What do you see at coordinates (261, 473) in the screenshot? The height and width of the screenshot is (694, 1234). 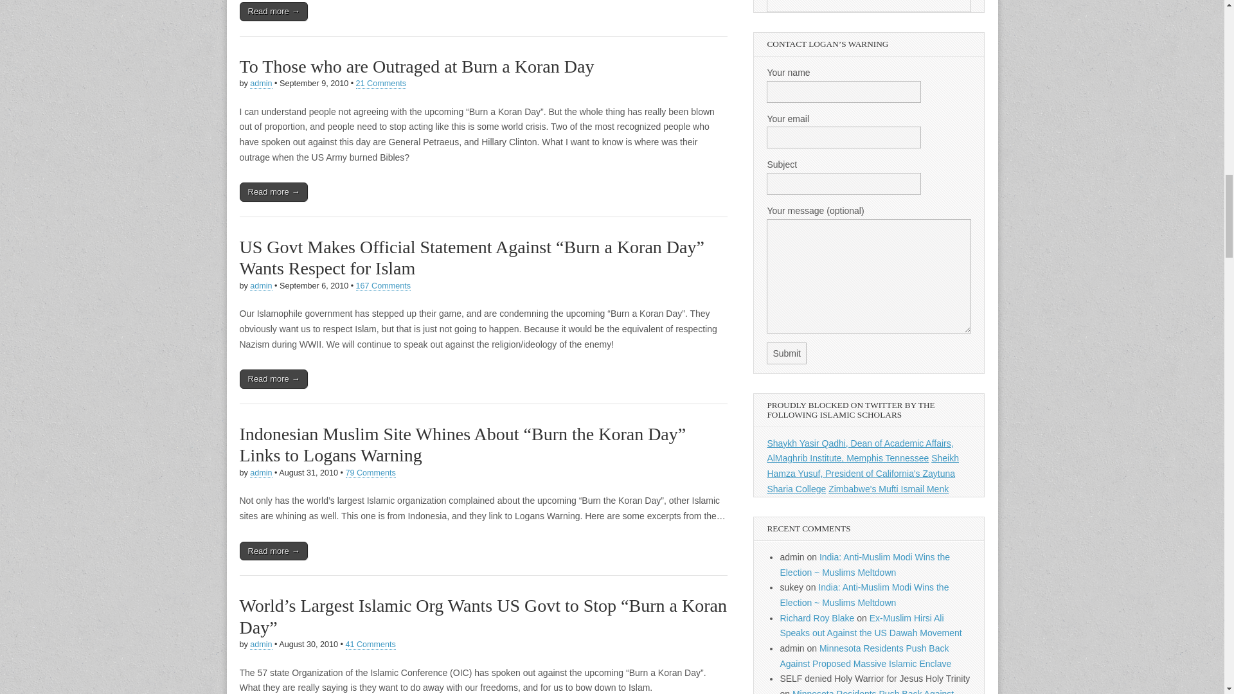 I see `Posts by admin` at bounding box center [261, 473].